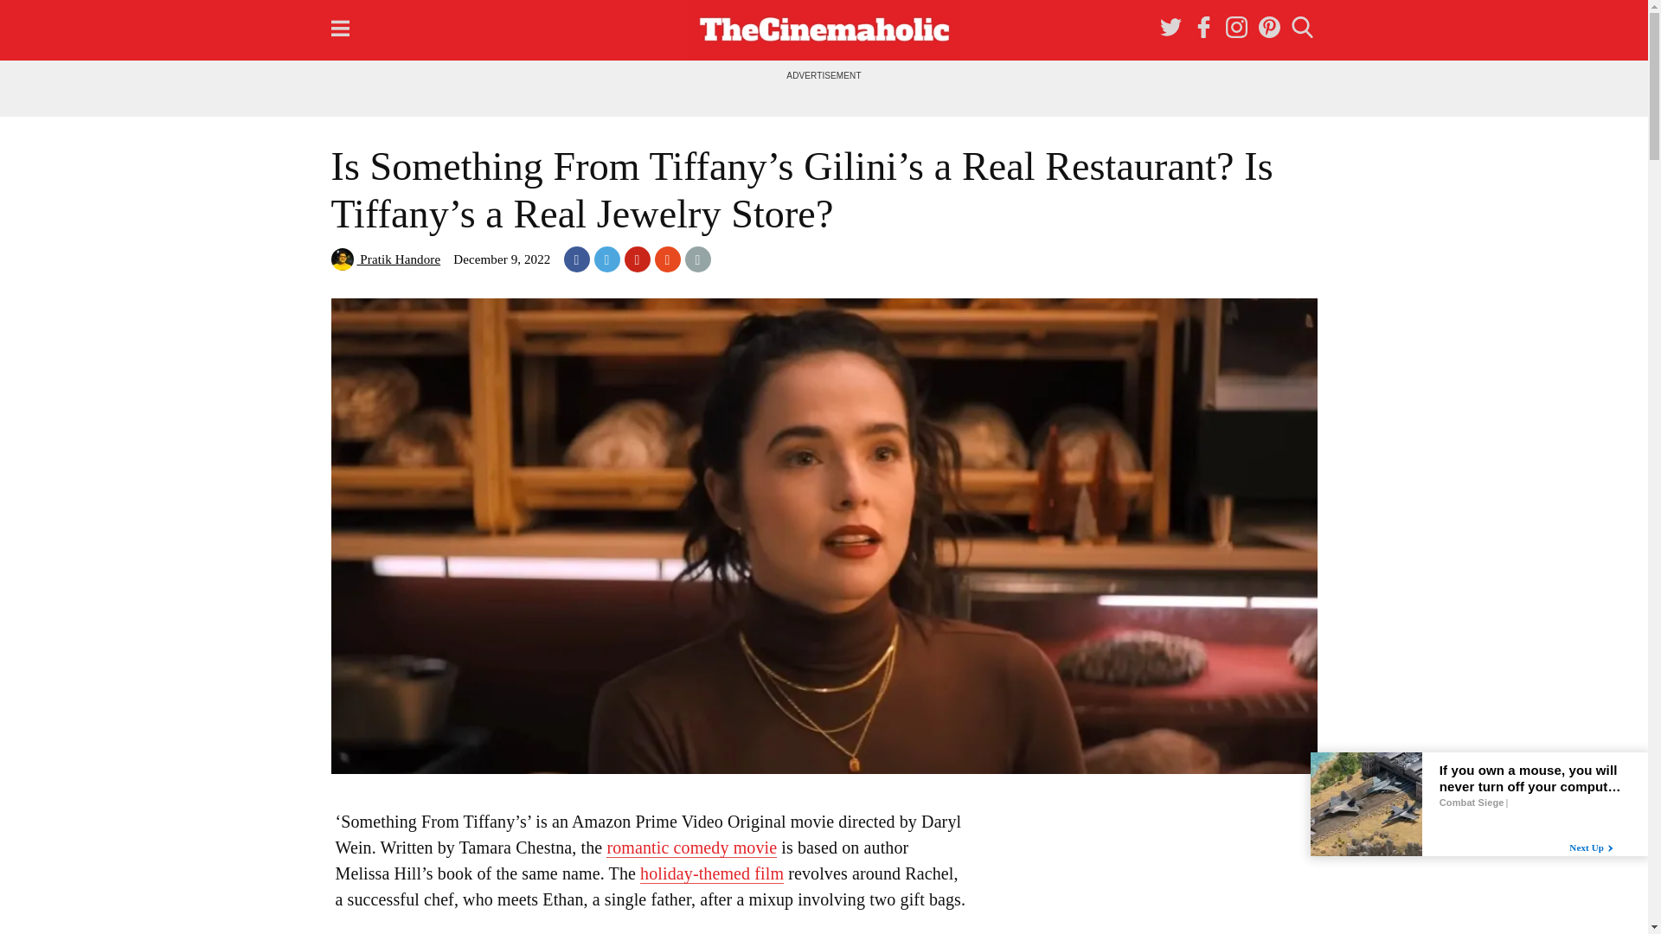 The height and width of the screenshot is (934, 1661). Describe the element at coordinates (711, 873) in the screenshot. I see `holiday-themed film` at that location.